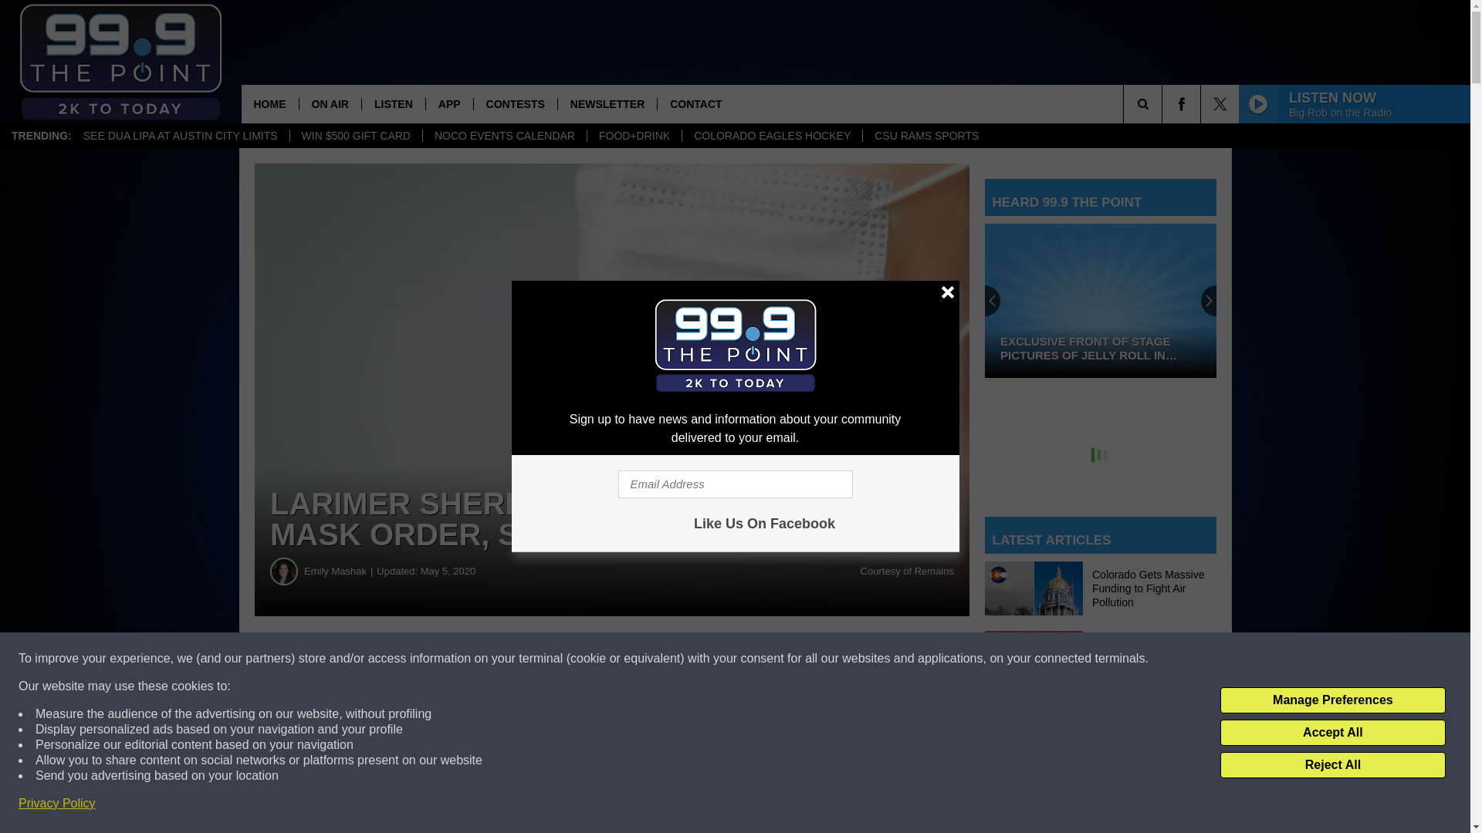 The height and width of the screenshot is (833, 1482). I want to click on Share on Facebook, so click(469, 659).